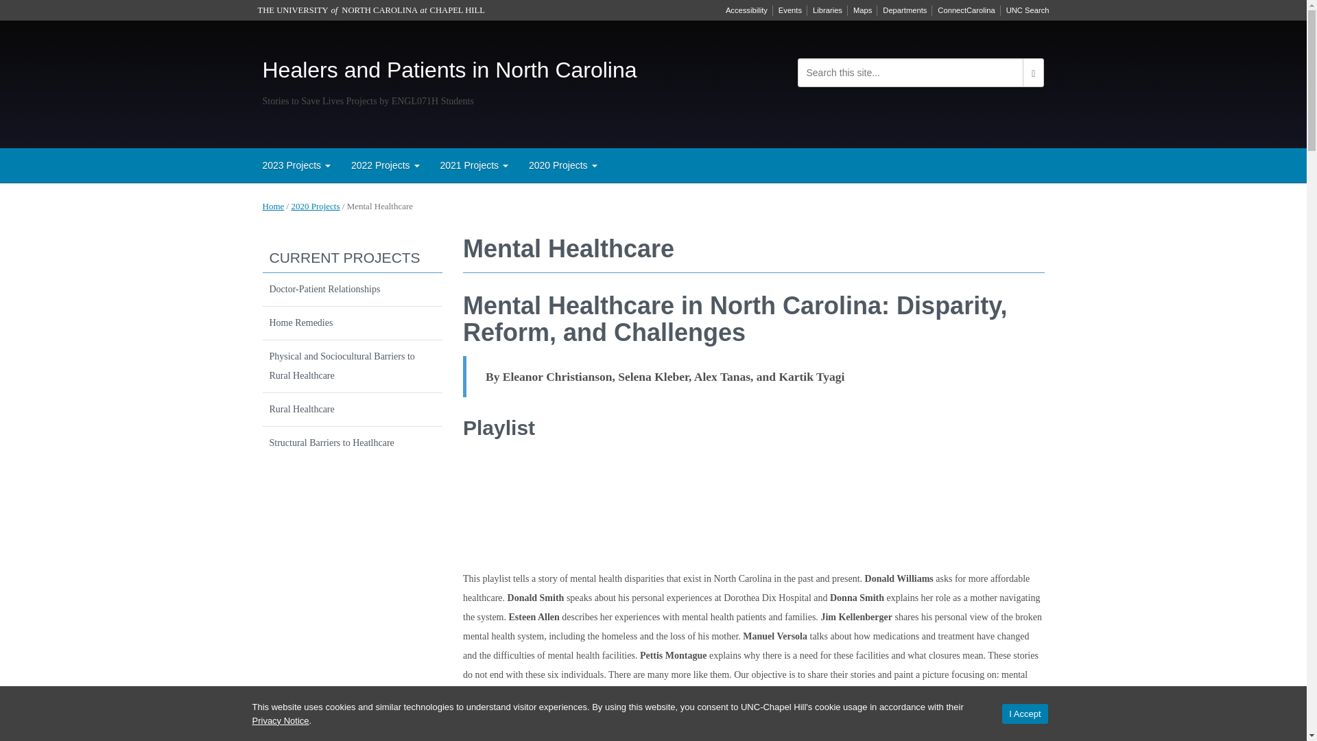  What do you see at coordinates (296, 165) in the screenshot?
I see `2023 Projects` at bounding box center [296, 165].